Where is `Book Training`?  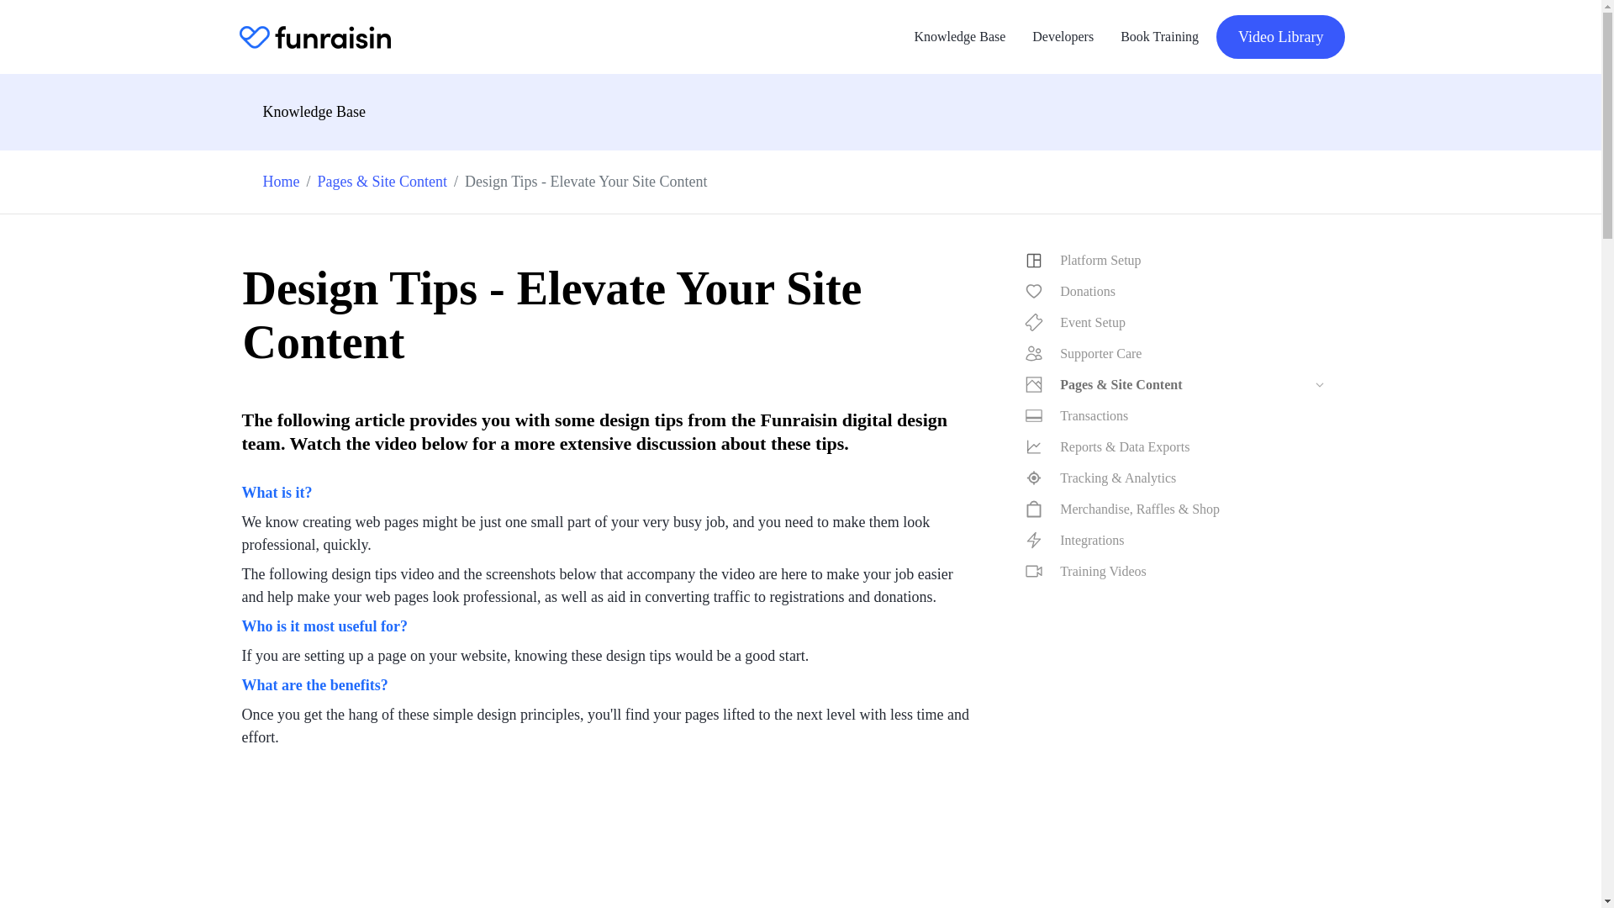 Book Training is located at coordinates (1159, 37).